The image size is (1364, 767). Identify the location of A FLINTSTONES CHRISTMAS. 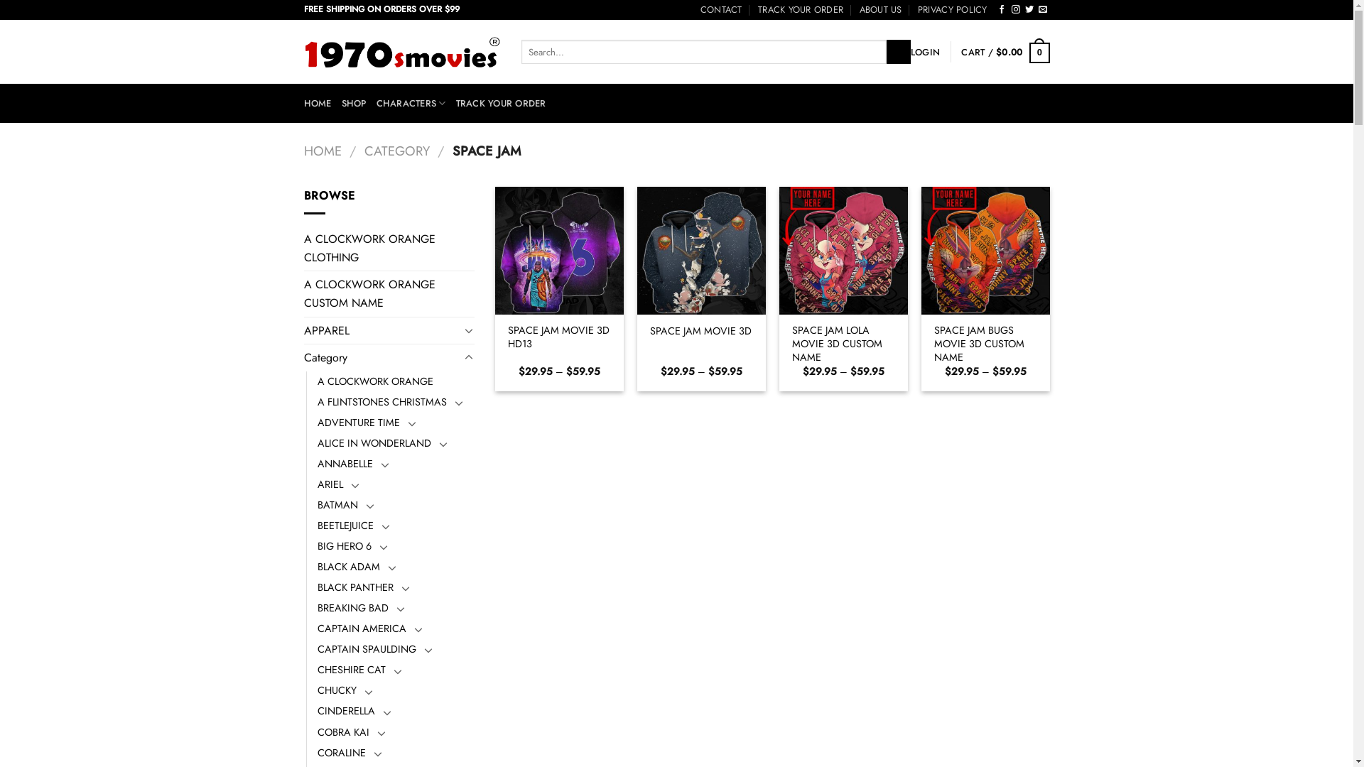
(381, 402).